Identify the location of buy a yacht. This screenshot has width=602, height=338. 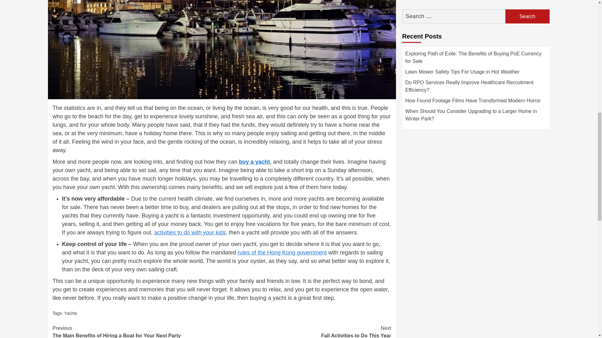
(282, 252).